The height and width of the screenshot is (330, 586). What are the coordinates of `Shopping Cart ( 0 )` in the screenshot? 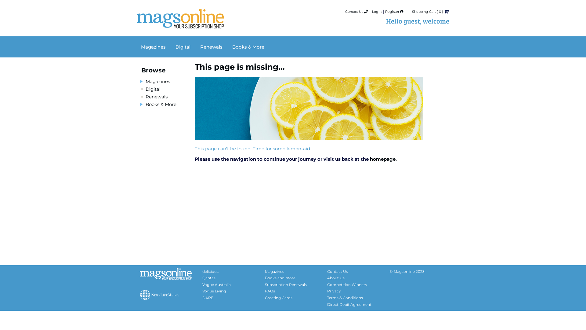 It's located at (428, 12).